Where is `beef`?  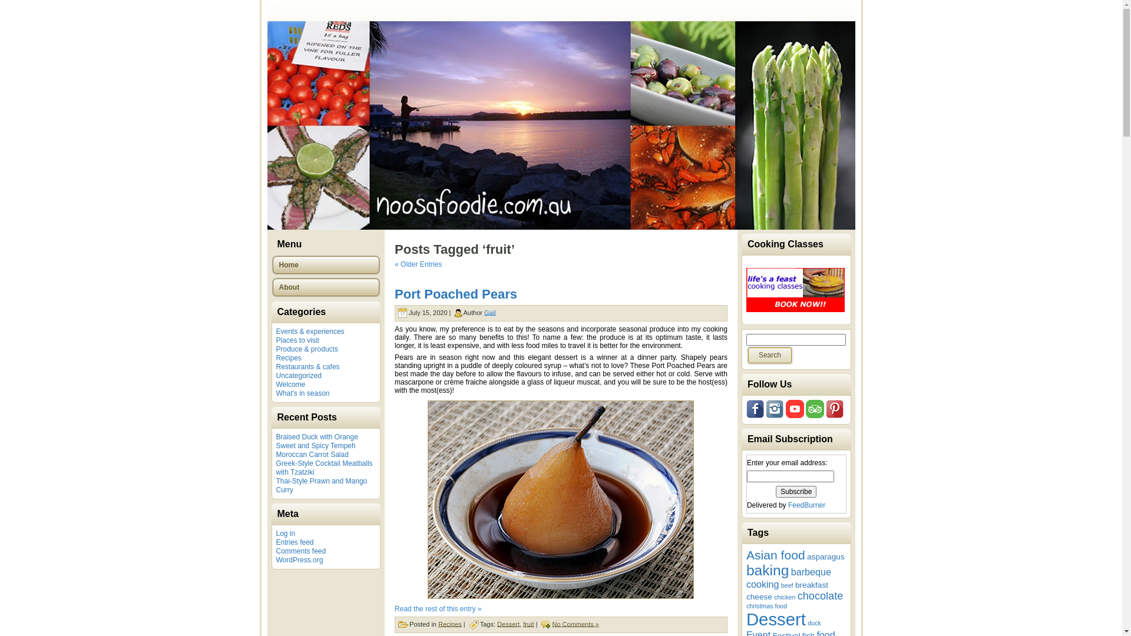 beef is located at coordinates (787, 585).